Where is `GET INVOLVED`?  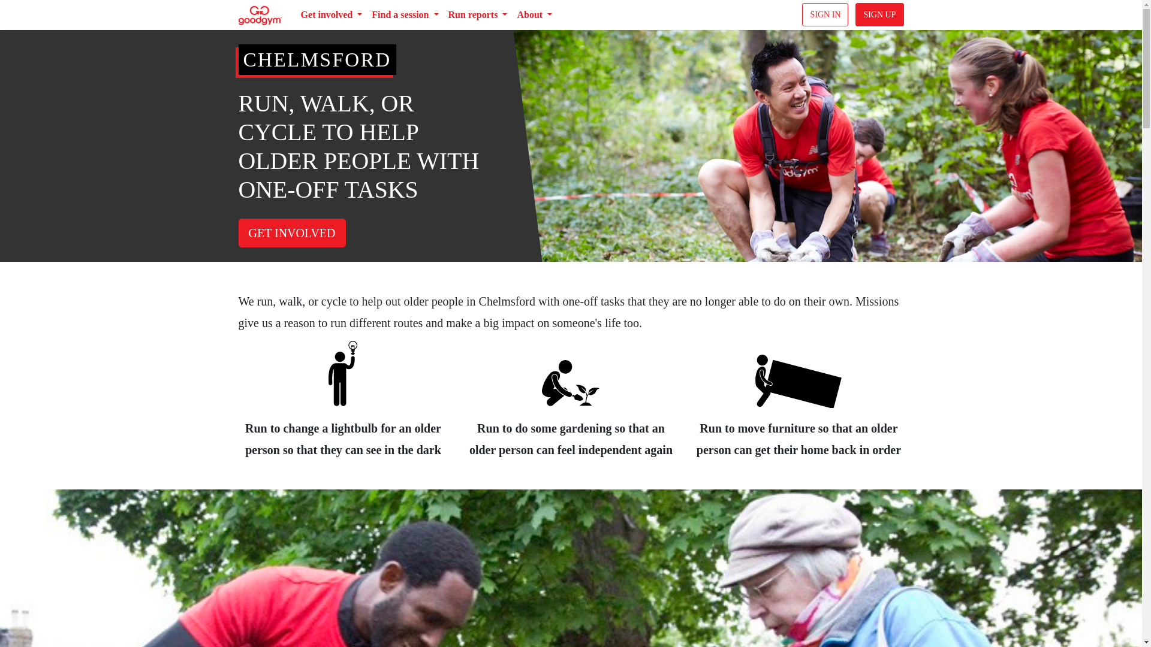
GET INVOLVED is located at coordinates (292, 232).